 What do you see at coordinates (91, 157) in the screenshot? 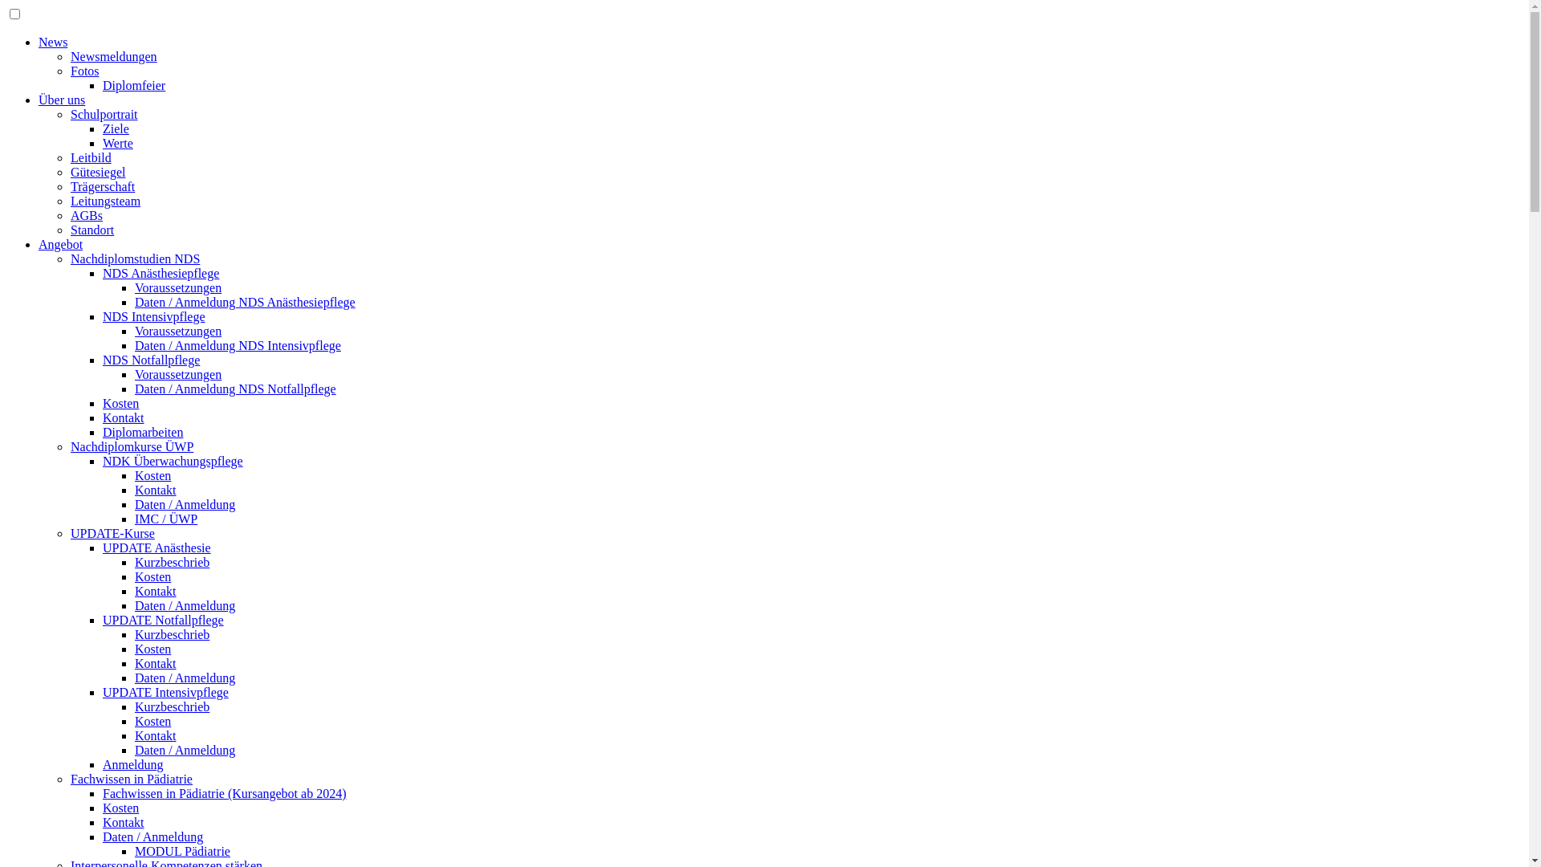
I see `Leitbild` at bounding box center [91, 157].